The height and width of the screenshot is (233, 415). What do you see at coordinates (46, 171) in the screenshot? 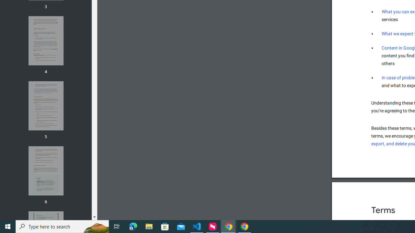
I see `AutomationID: thumbnail` at bounding box center [46, 171].